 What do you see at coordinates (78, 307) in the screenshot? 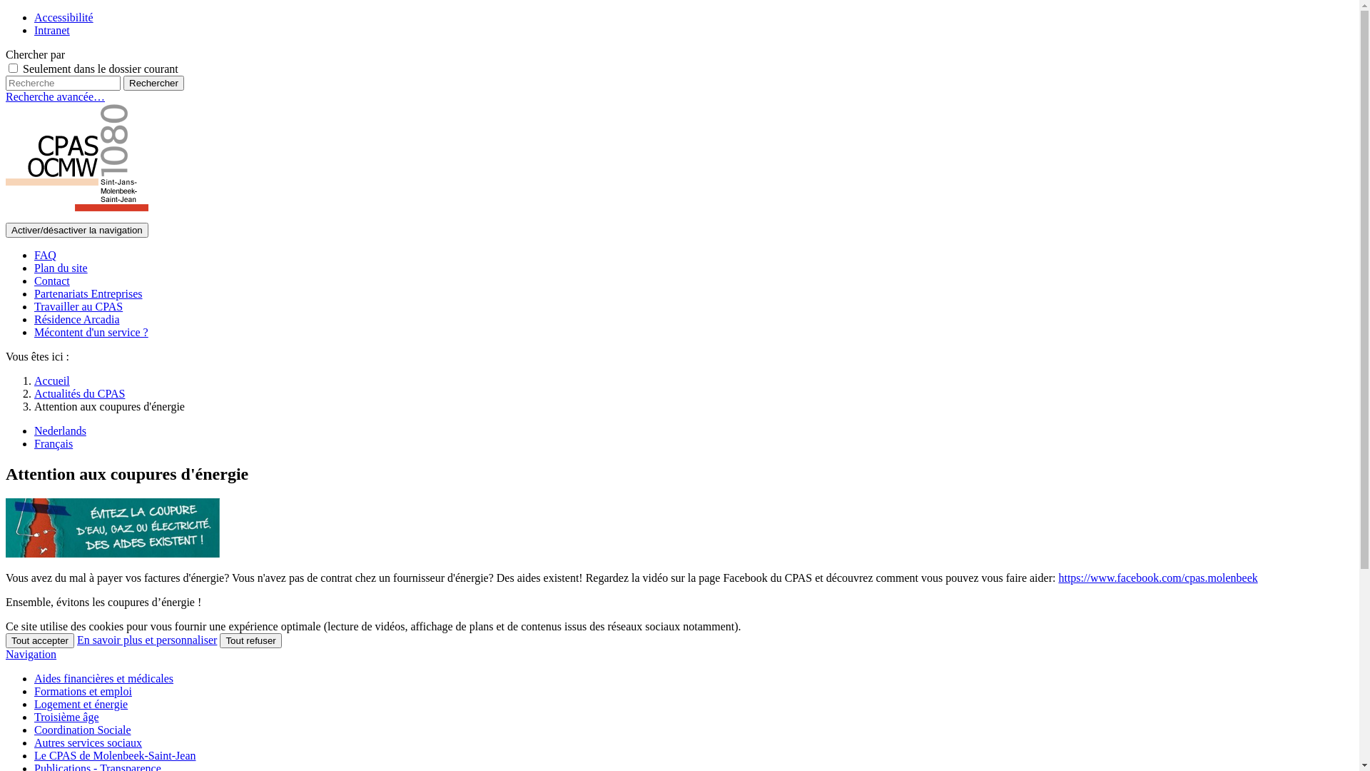
I see `Travailler au CPAS` at bounding box center [78, 307].